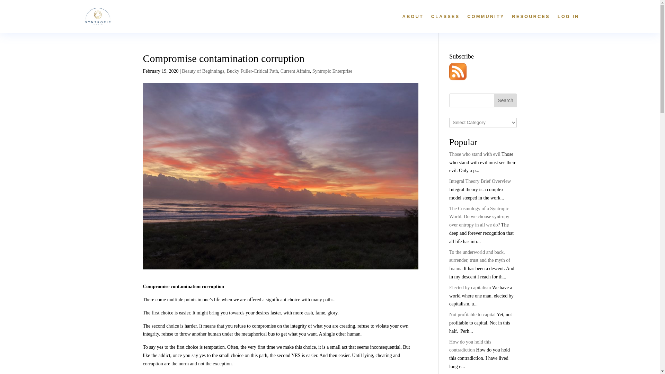  I want to click on RESOURCES, so click(531, 17).